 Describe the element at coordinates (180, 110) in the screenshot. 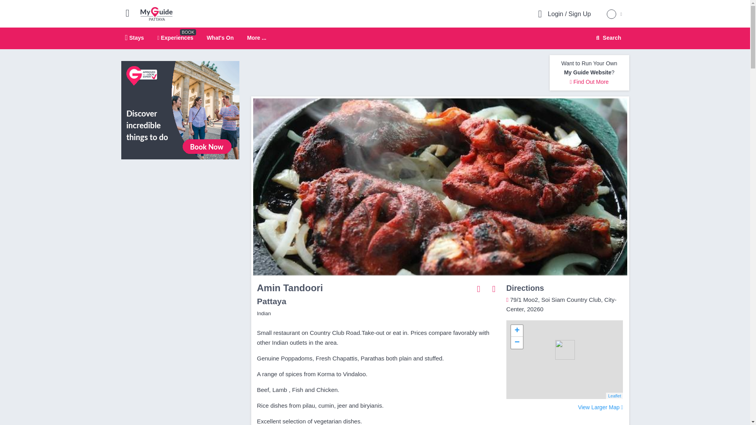

I see `View All Experiences` at that location.